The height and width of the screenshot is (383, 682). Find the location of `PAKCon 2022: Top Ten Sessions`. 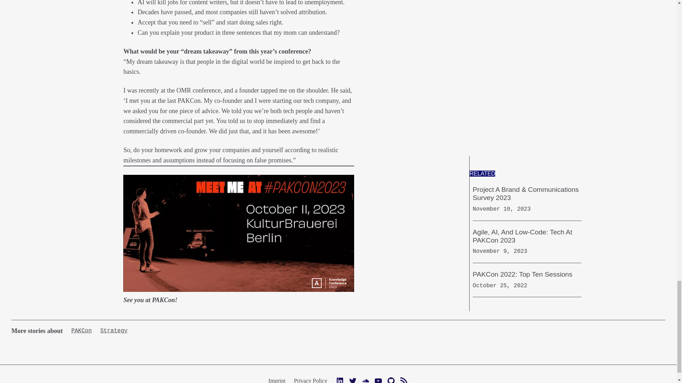

PAKCon 2022: Top Ten Sessions is located at coordinates (523, 274).